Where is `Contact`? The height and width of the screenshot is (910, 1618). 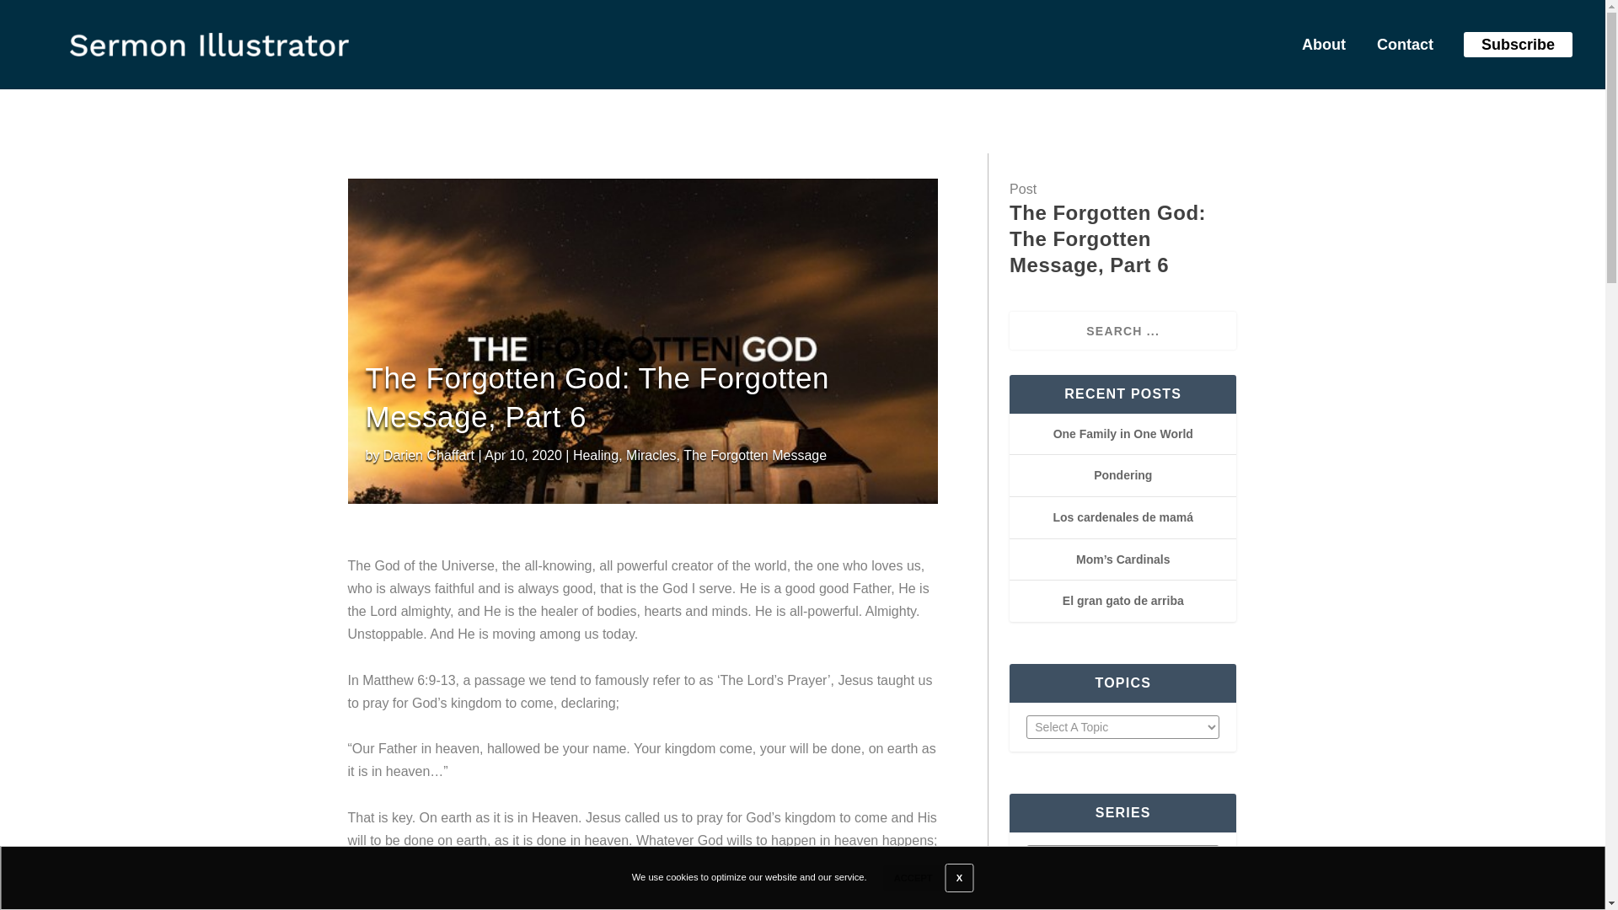
Contact is located at coordinates (1399, 48).